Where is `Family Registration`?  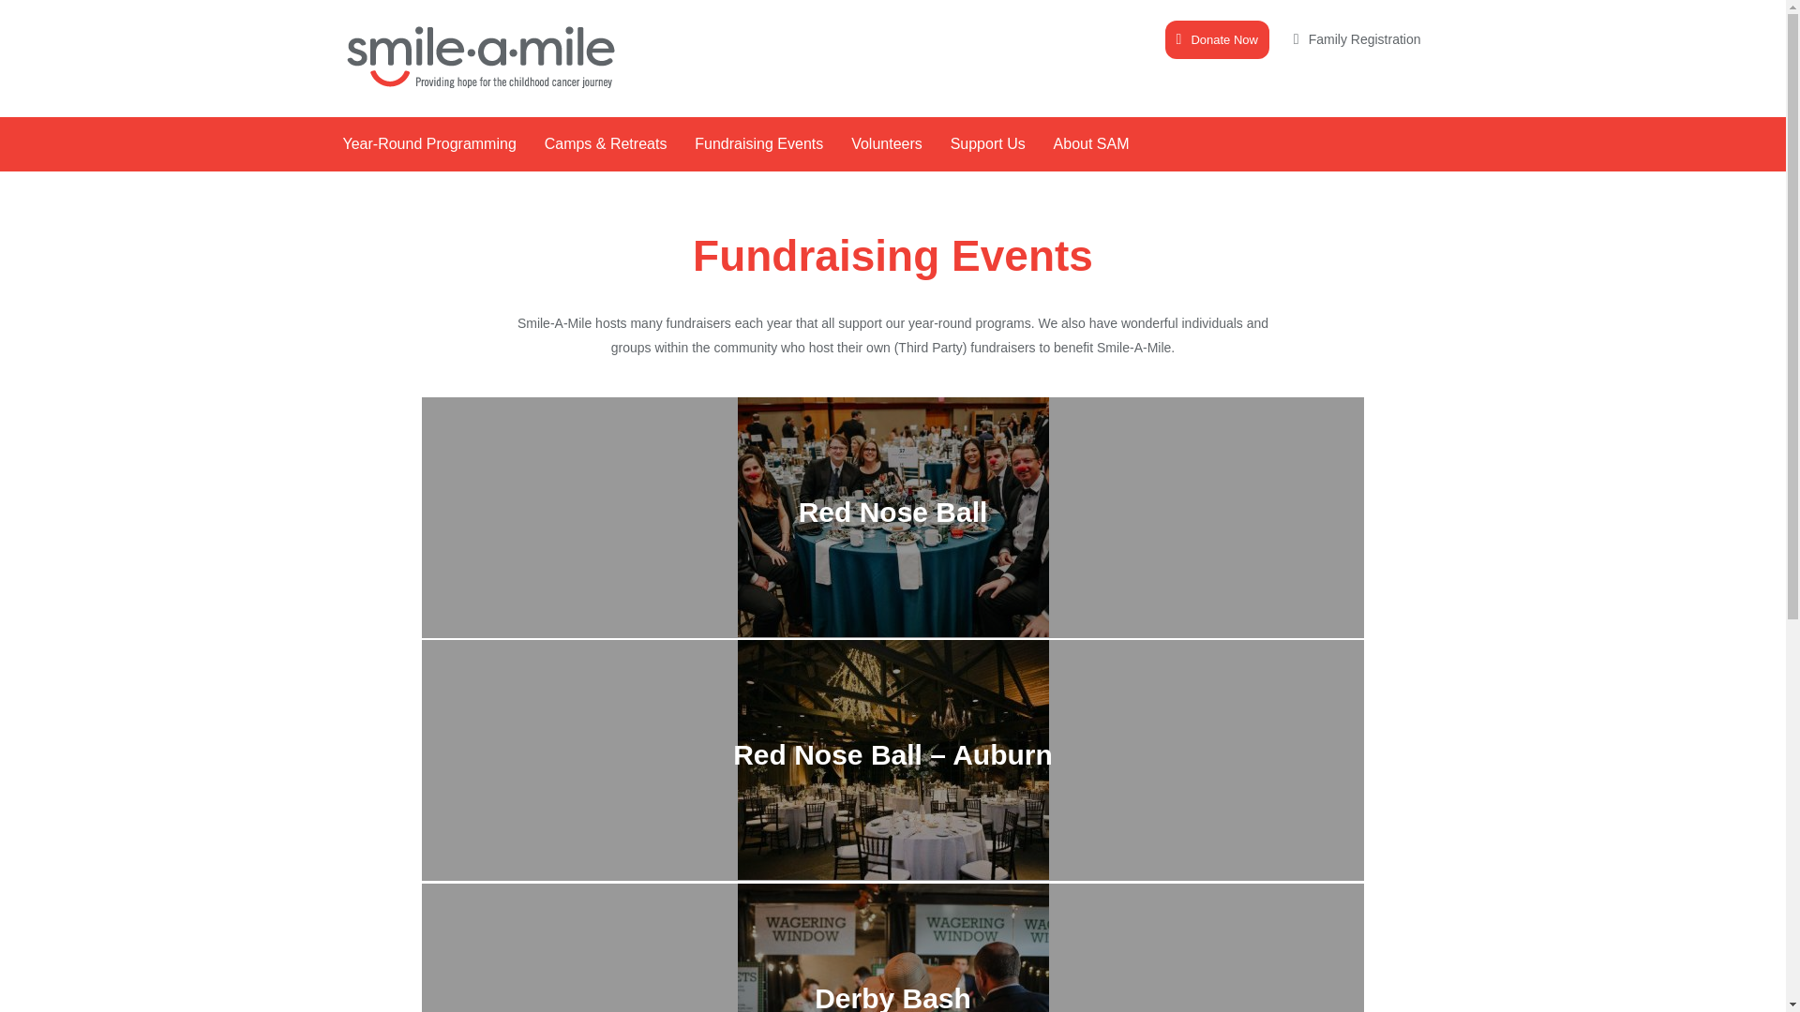
Family Registration is located at coordinates (1357, 38).